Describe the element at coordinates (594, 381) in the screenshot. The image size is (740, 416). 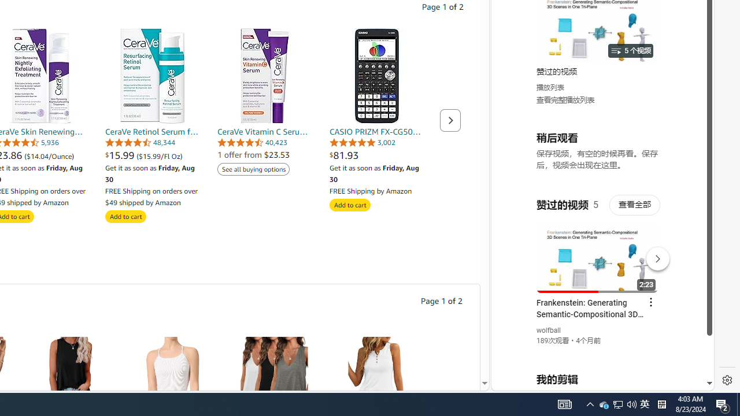
I see `Class: dict_pnIcon rms_img` at that location.